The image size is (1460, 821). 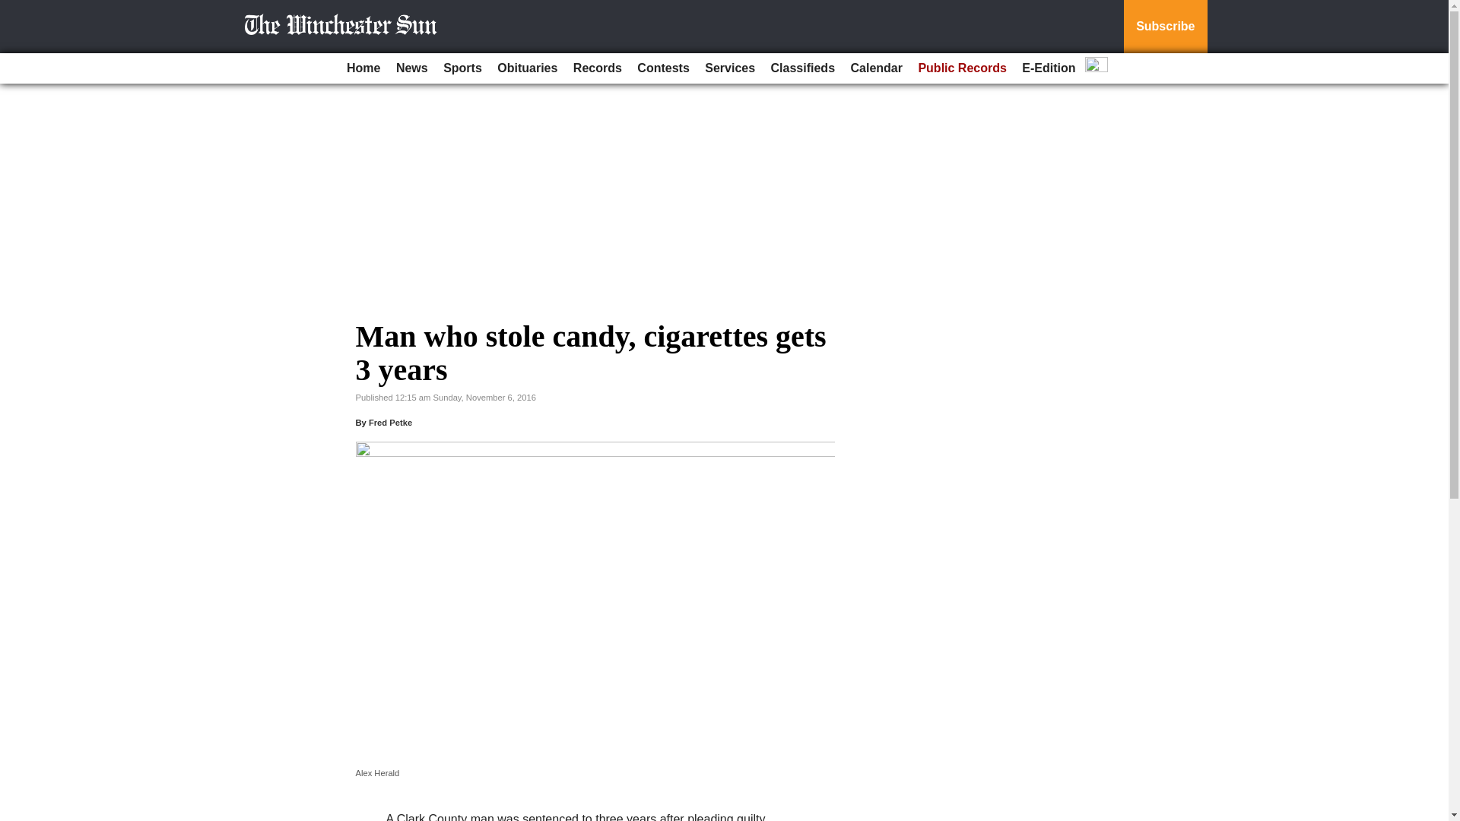 What do you see at coordinates (390, 422) in the screenshot?
I see `Fred Petke` at bounding box center [390, 422].